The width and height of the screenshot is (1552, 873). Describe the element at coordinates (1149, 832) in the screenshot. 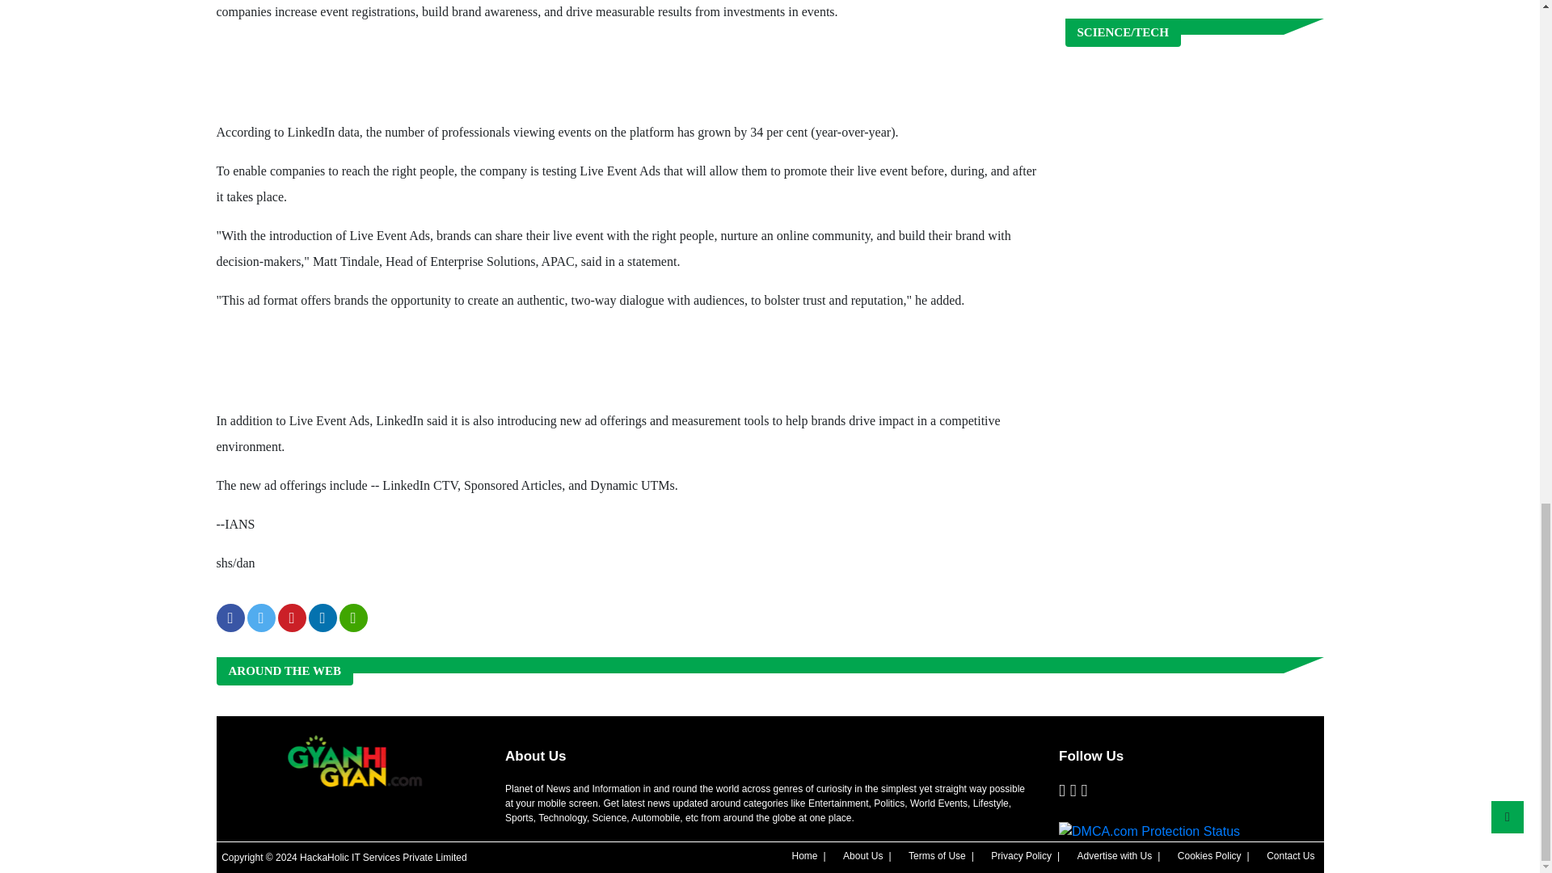

I see `DMCA.com Protection Status` at that location.